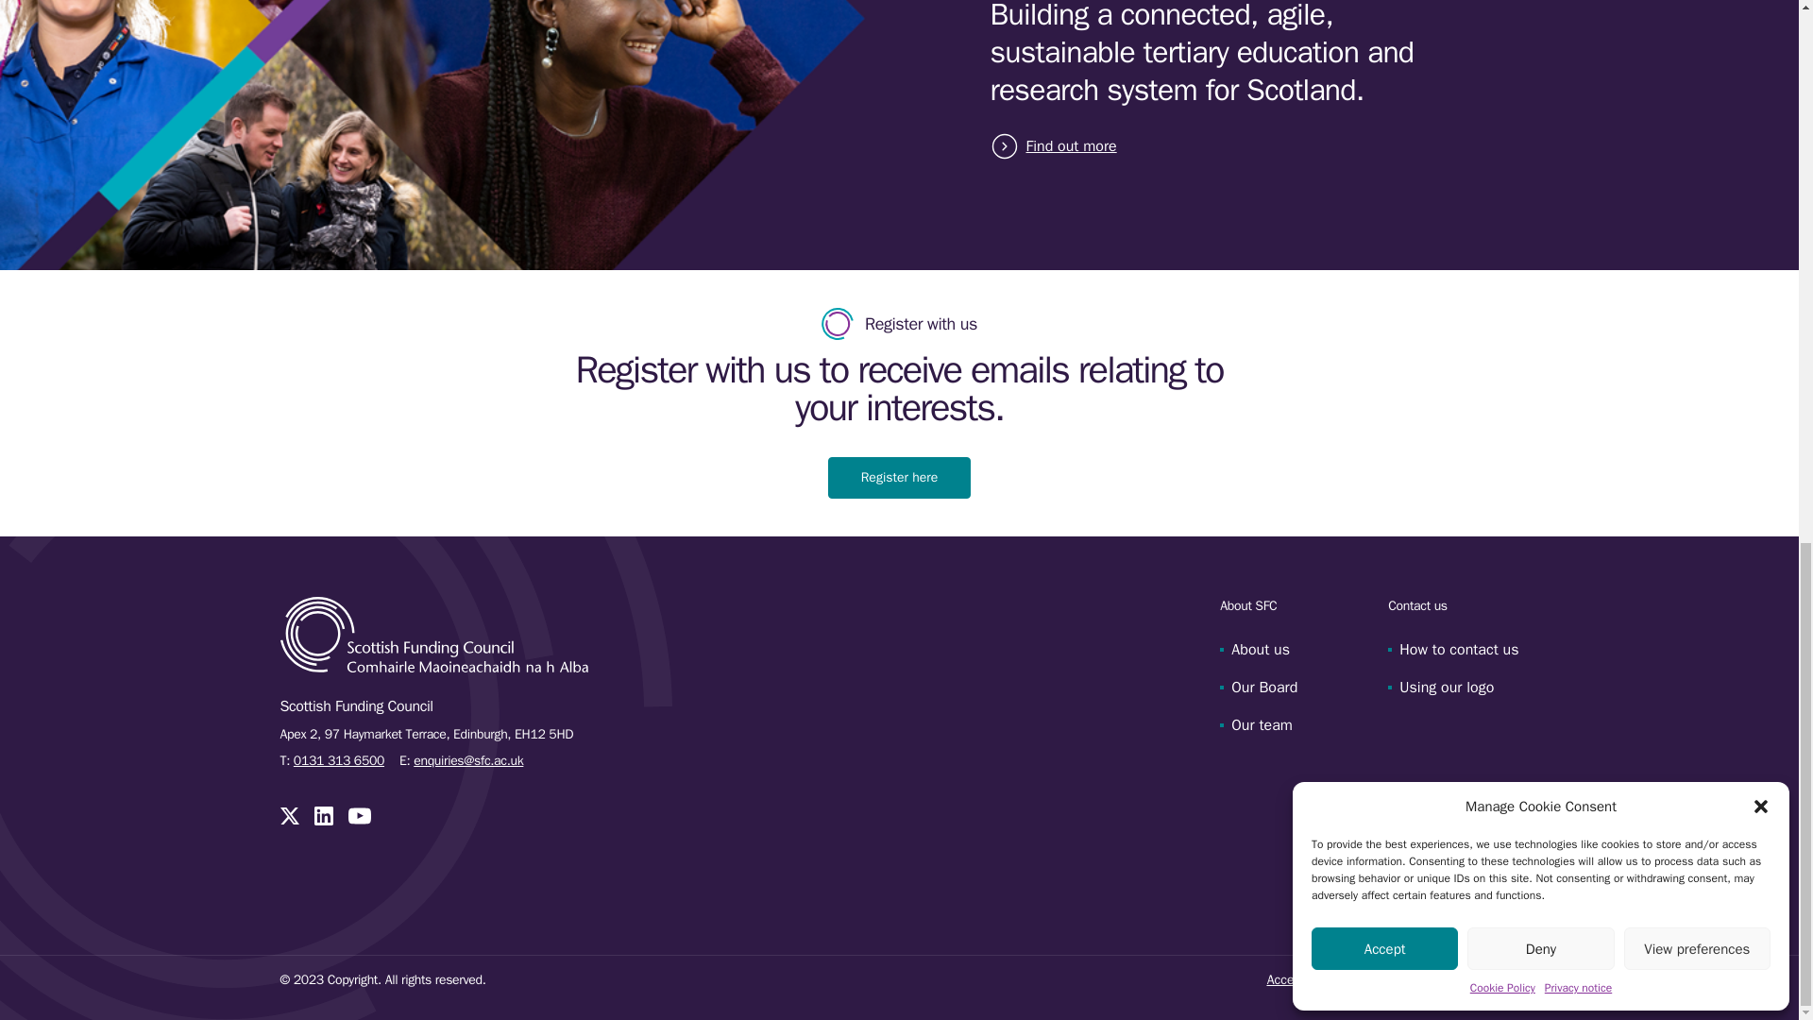  I want to click on Scottish Funding Council on Twitter, so click(289, 816).